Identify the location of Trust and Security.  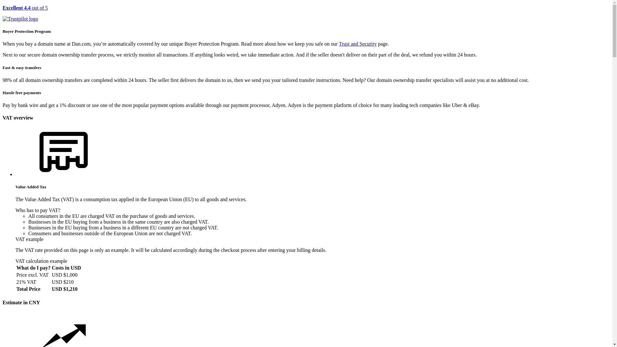
(358, 44).